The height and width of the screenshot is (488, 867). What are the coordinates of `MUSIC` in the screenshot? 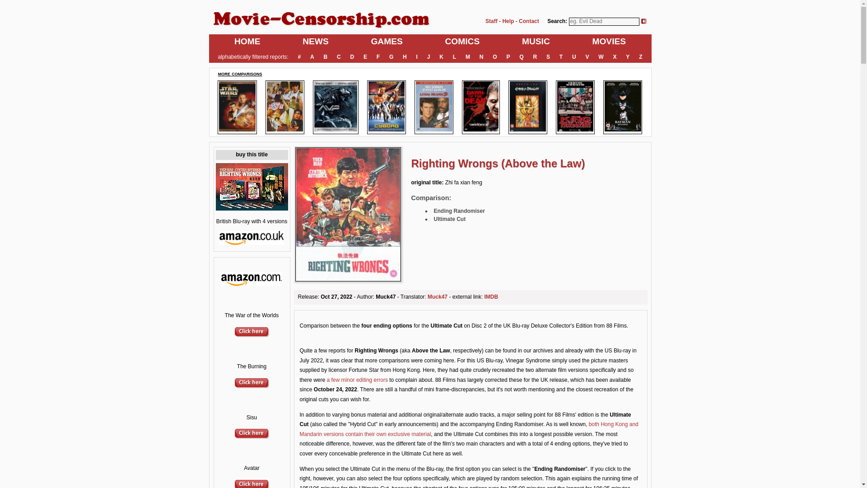 It's located at (536, 42).